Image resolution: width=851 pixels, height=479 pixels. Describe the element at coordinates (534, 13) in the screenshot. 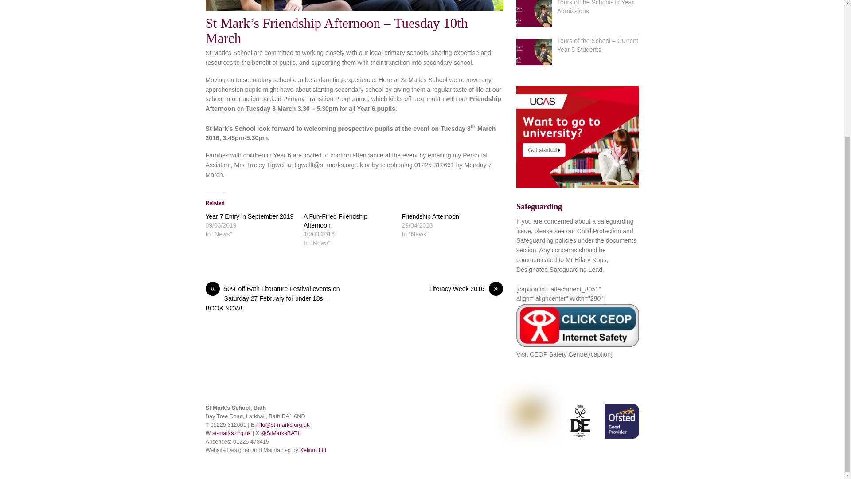

I see `Book A School Tour In Year Admission` at that location.